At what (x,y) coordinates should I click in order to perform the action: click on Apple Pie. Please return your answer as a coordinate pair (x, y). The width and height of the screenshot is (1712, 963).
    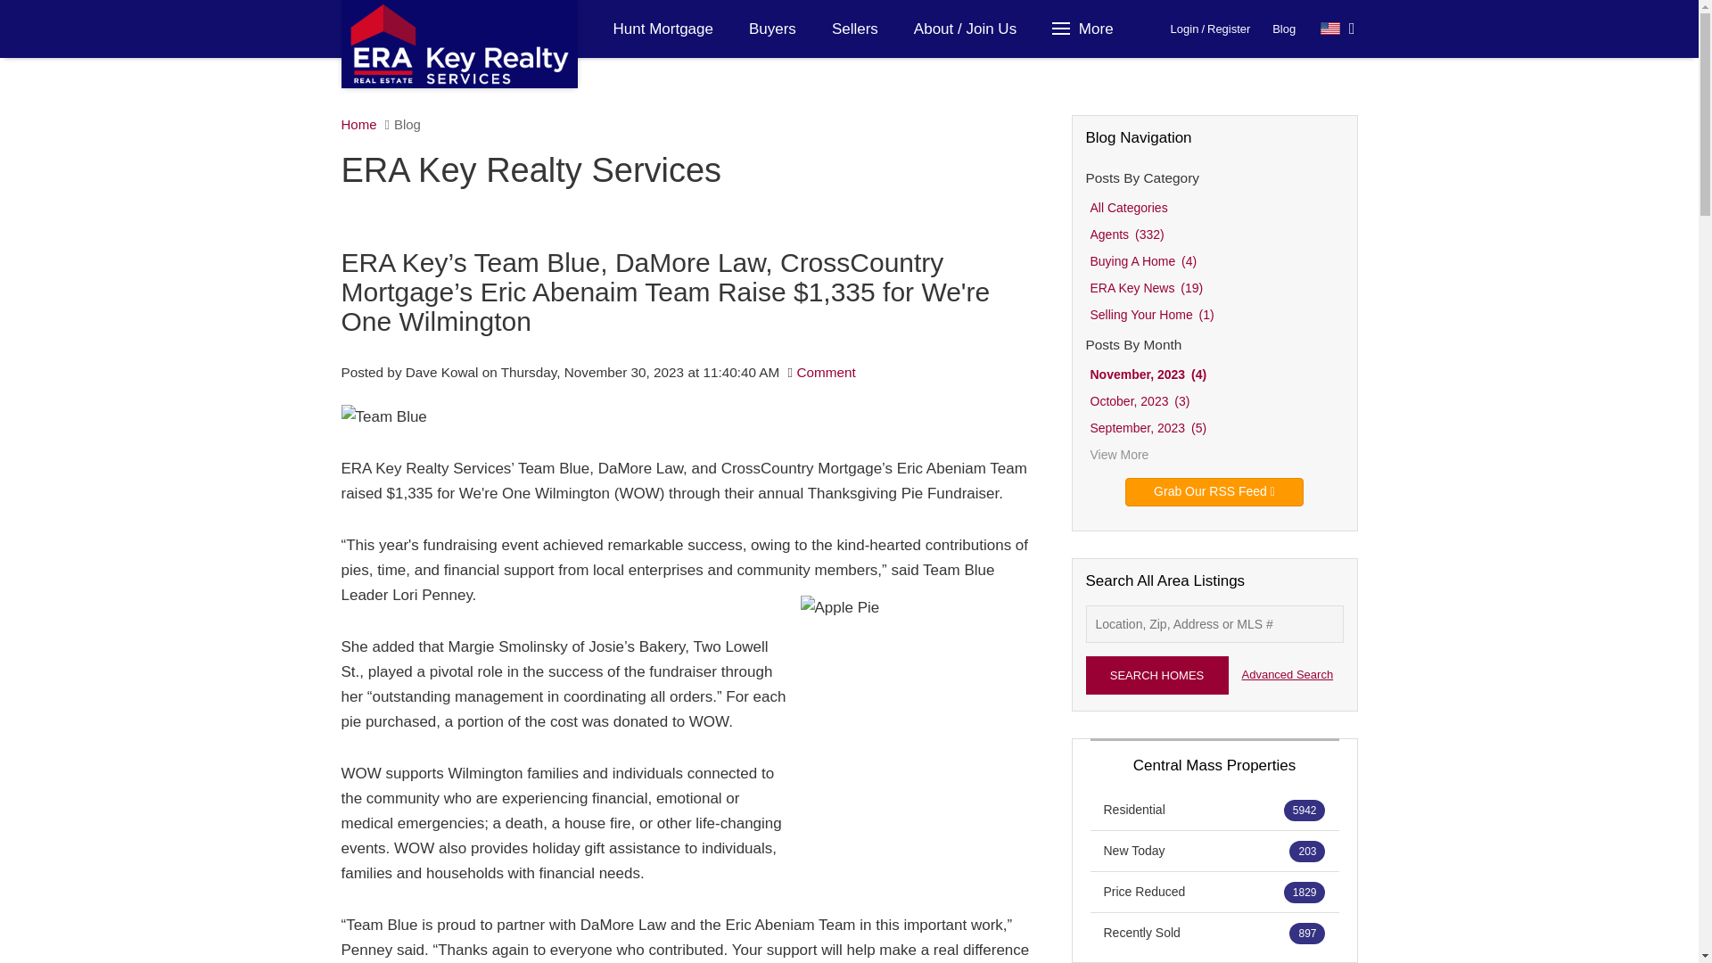
    Looking at the image, I should click on (912, 715).